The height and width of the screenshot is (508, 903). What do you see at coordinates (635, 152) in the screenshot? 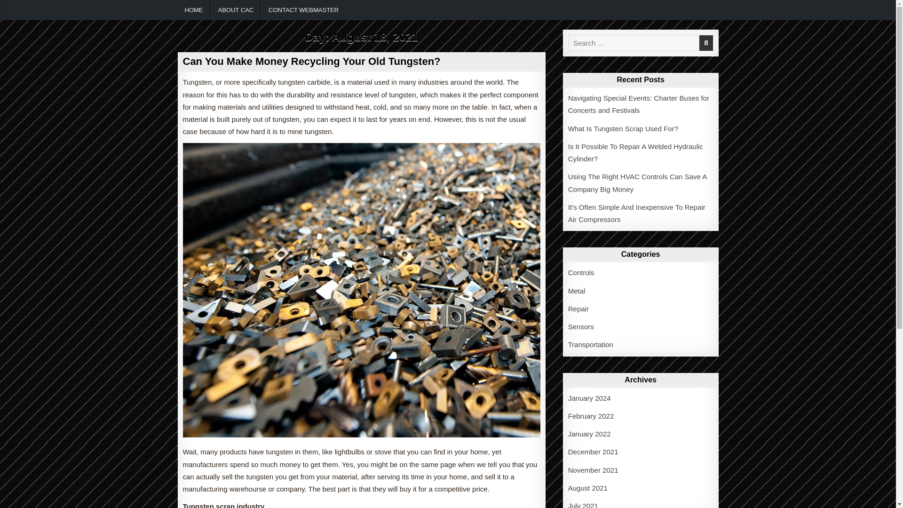
I see `Is It Possible To Repair A Welded Hydraulic Cylinder?` at bounding box center [635, 152].